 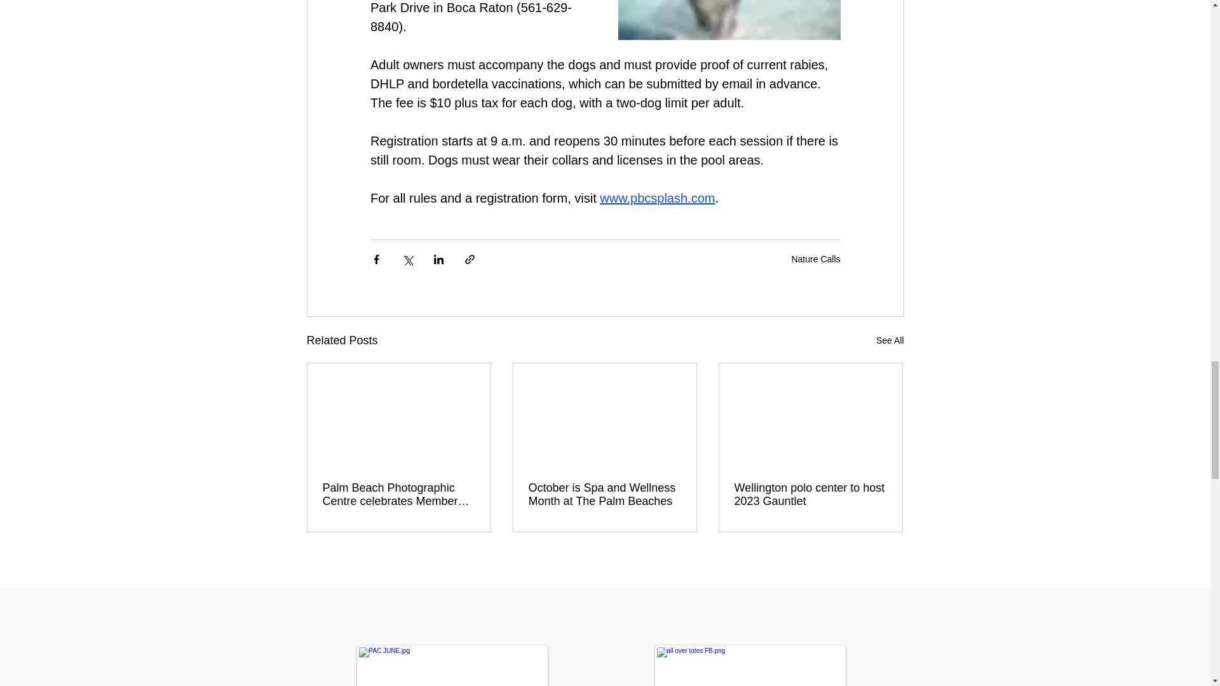 I want to click on www.pbcsplash.com, so click(x=657, y=198).